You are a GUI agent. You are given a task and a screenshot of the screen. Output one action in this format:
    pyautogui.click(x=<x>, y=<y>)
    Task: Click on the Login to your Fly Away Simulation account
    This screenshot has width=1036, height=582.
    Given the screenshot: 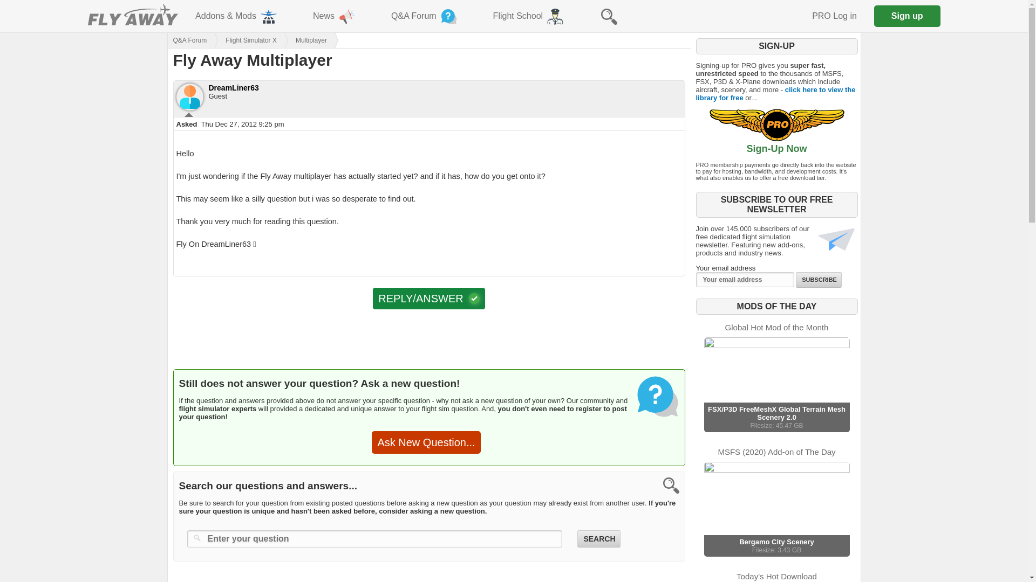 What is the action you would take?
    pyautogui.click(x=834, y=16)
    